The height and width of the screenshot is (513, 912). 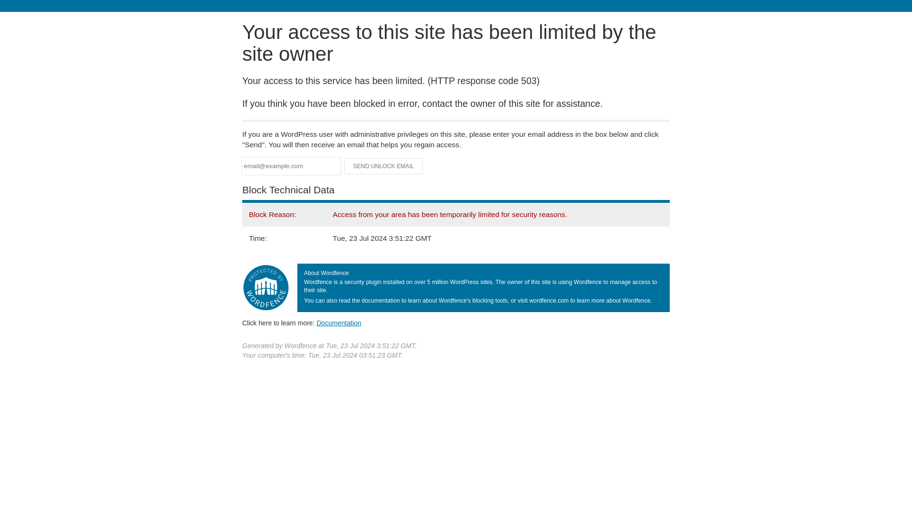 What do you see at coordinates (384, 166) in the screenshot?
I see `Send Unlock Email` at bounding box center [384, 166].